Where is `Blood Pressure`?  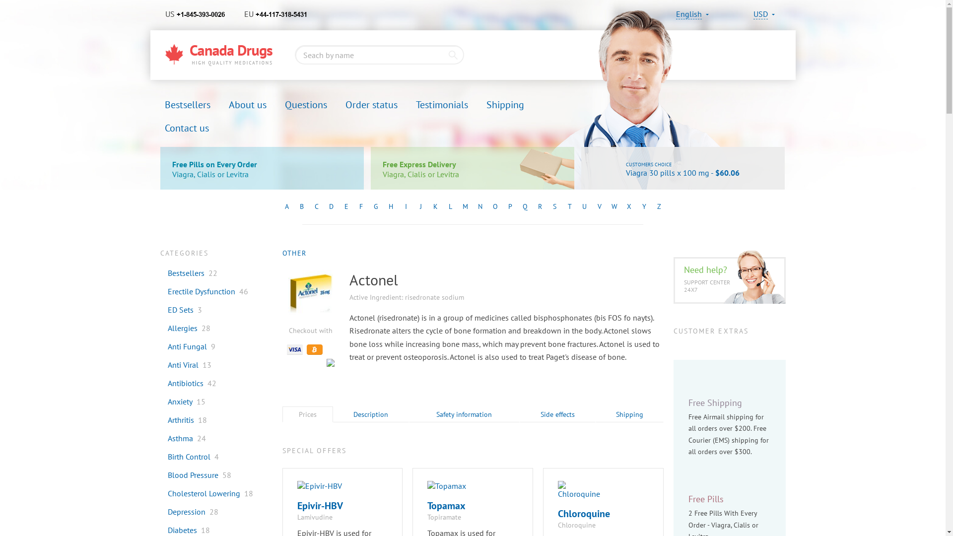 Blood Pressure is located at coordinates (189, 475).